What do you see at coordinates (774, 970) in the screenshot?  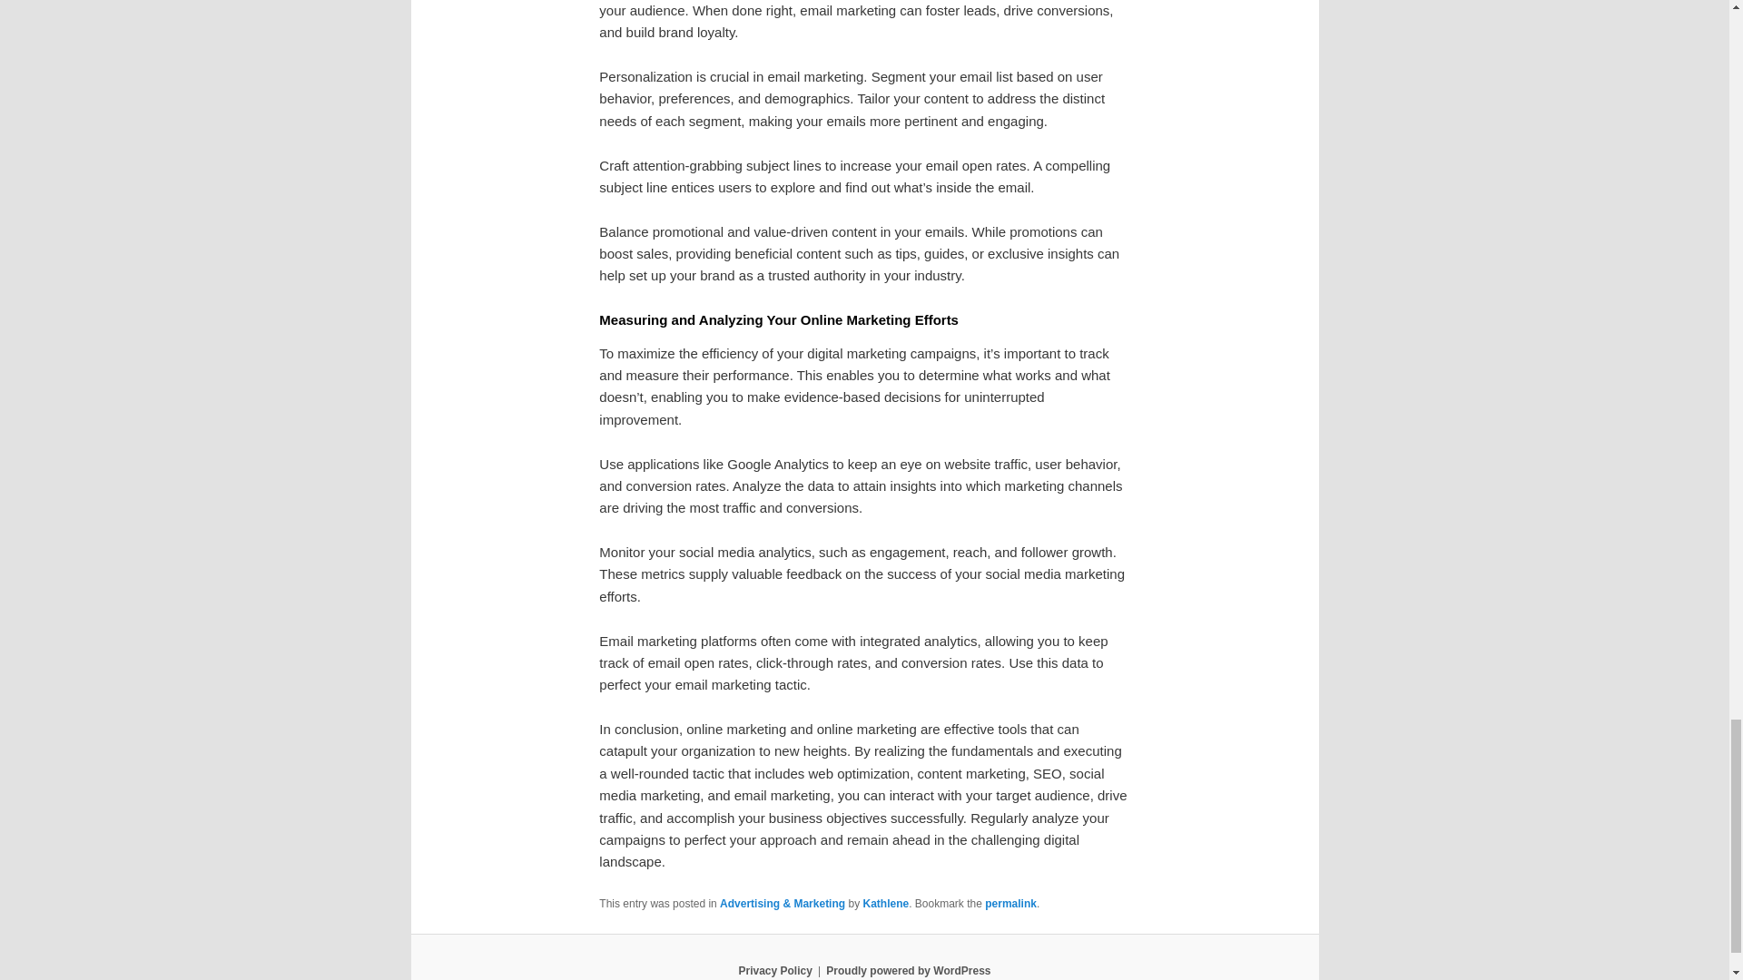 I see `Privacy Policy` at bounding box center [774, 970].